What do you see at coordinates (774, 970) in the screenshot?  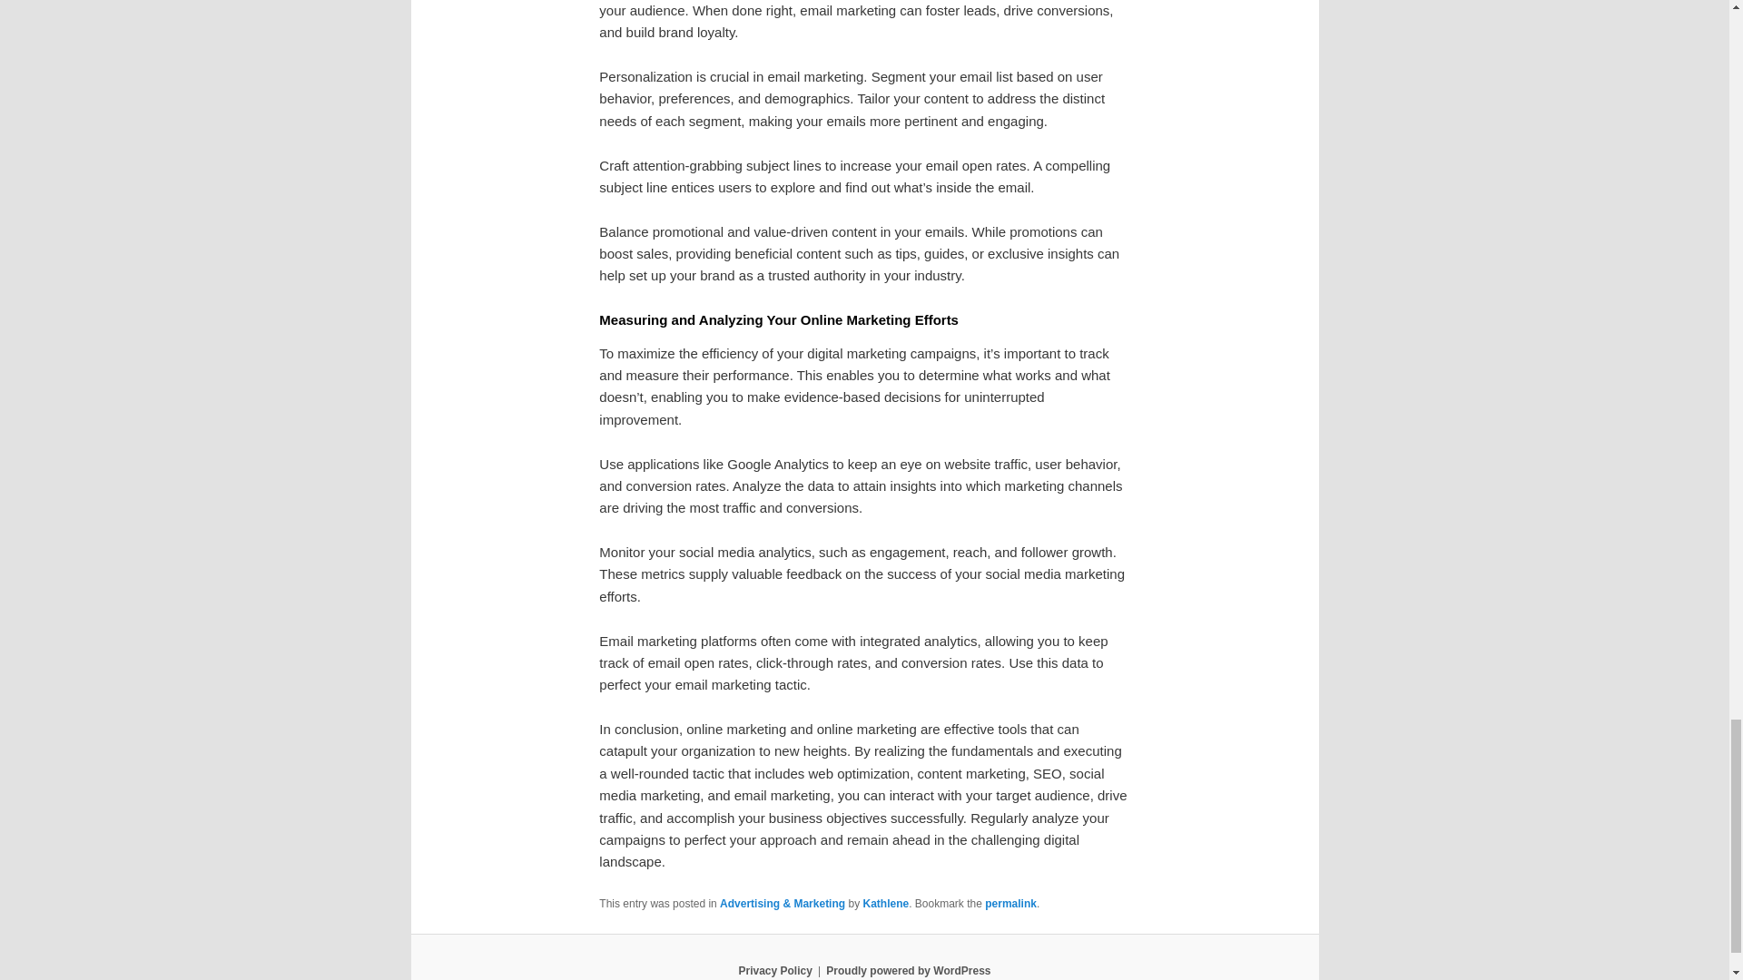 I see `Privacy Policy` at bounding box center [774, 970].